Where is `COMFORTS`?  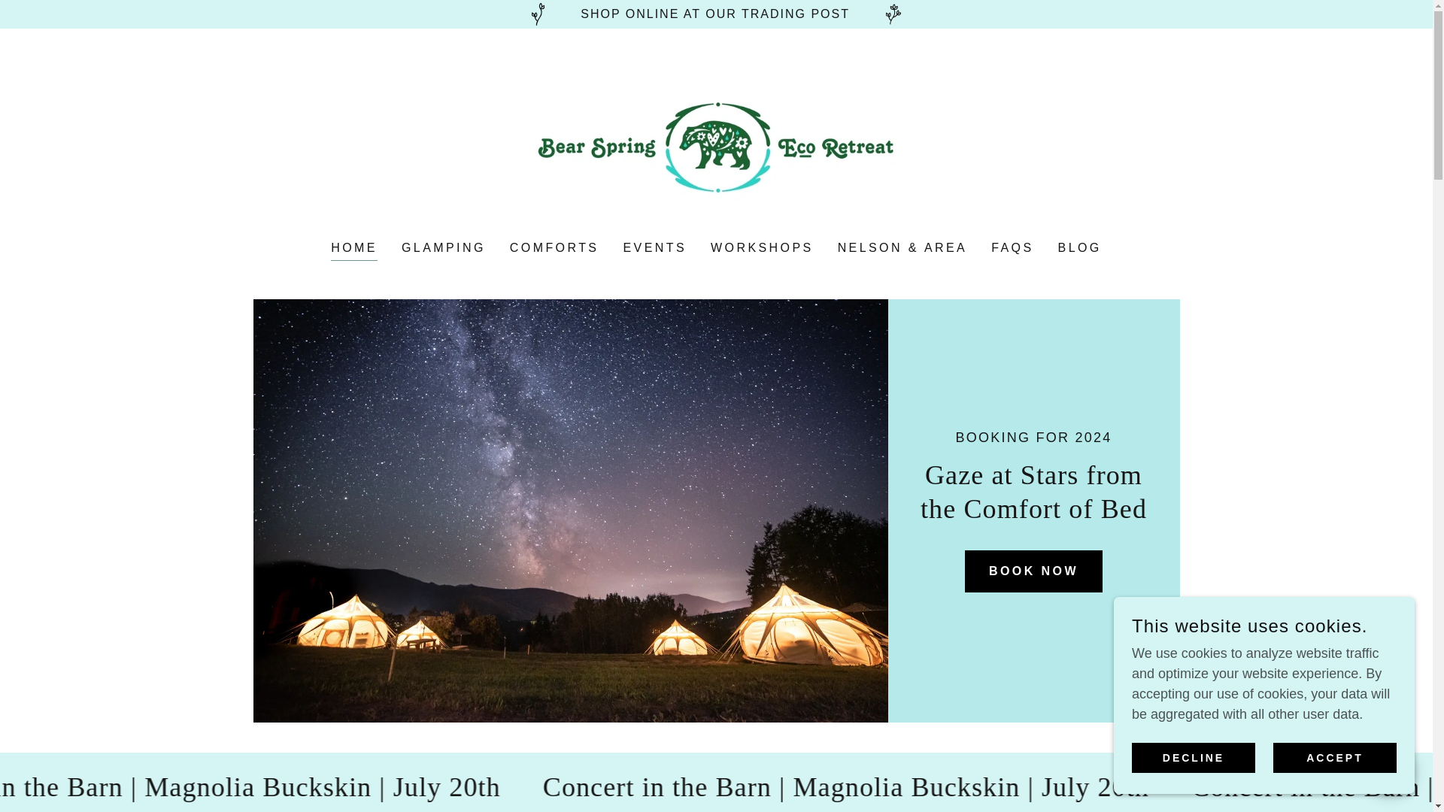 COMFORTS is located at coordinates (554, 248).